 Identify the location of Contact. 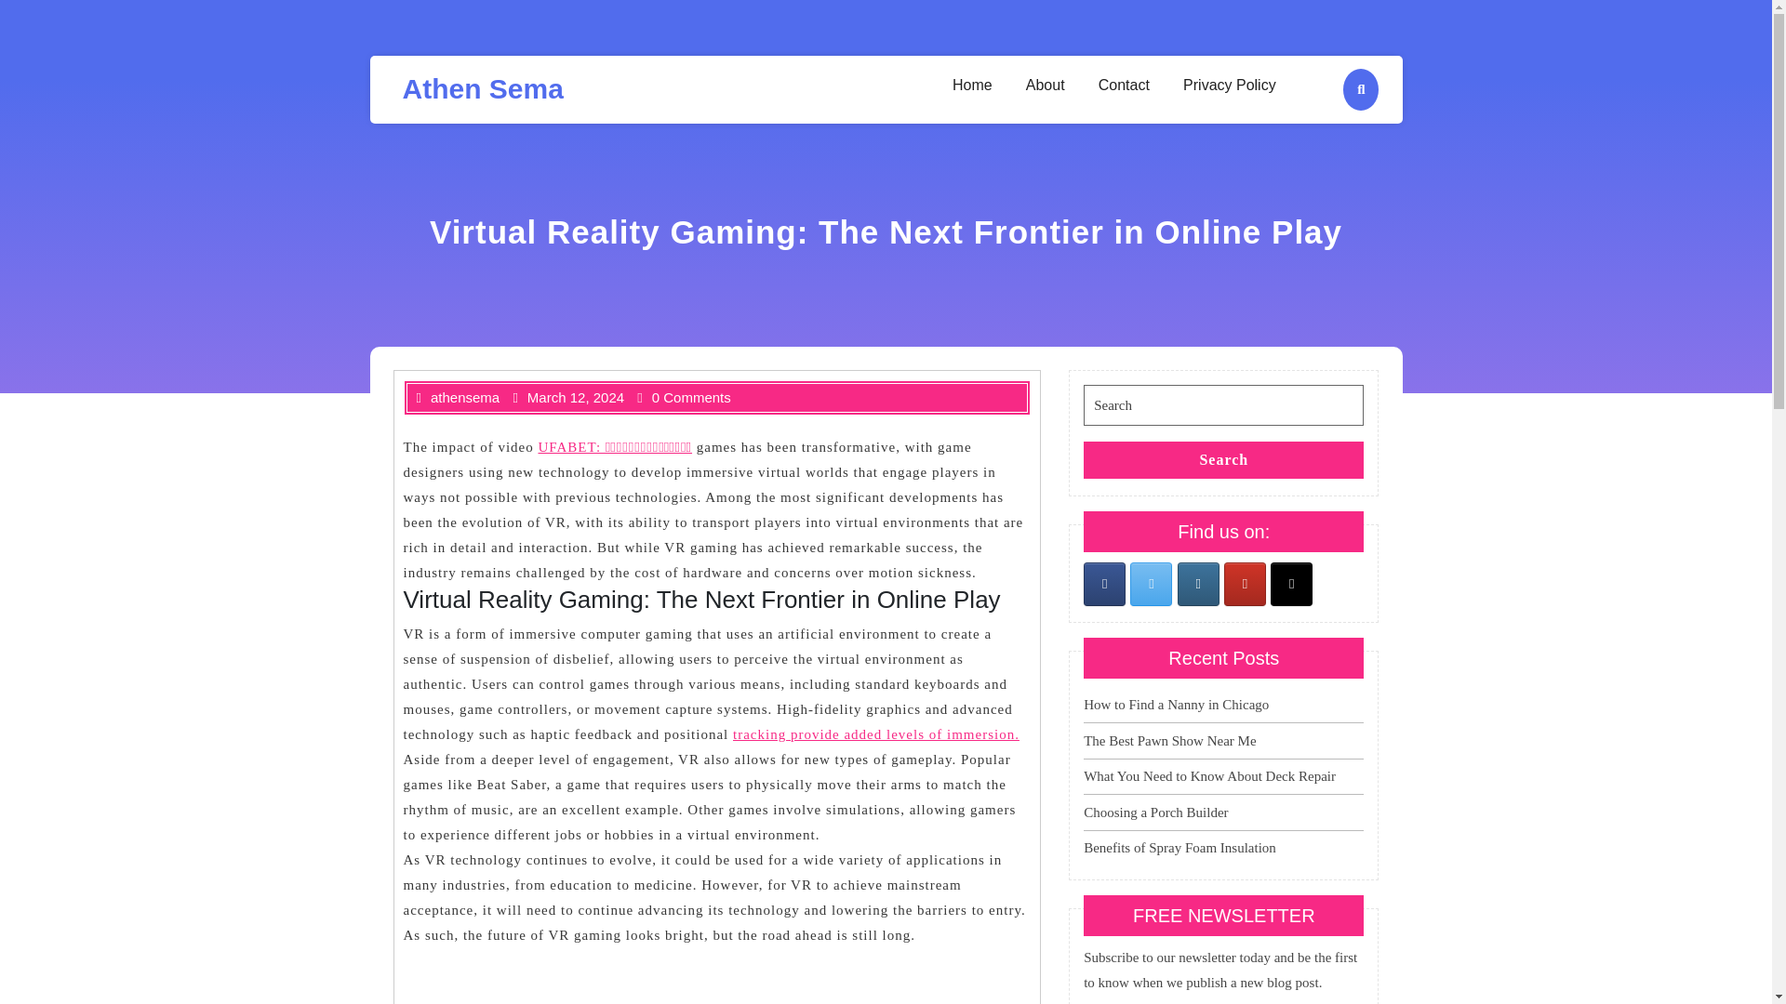
(1127, 86).